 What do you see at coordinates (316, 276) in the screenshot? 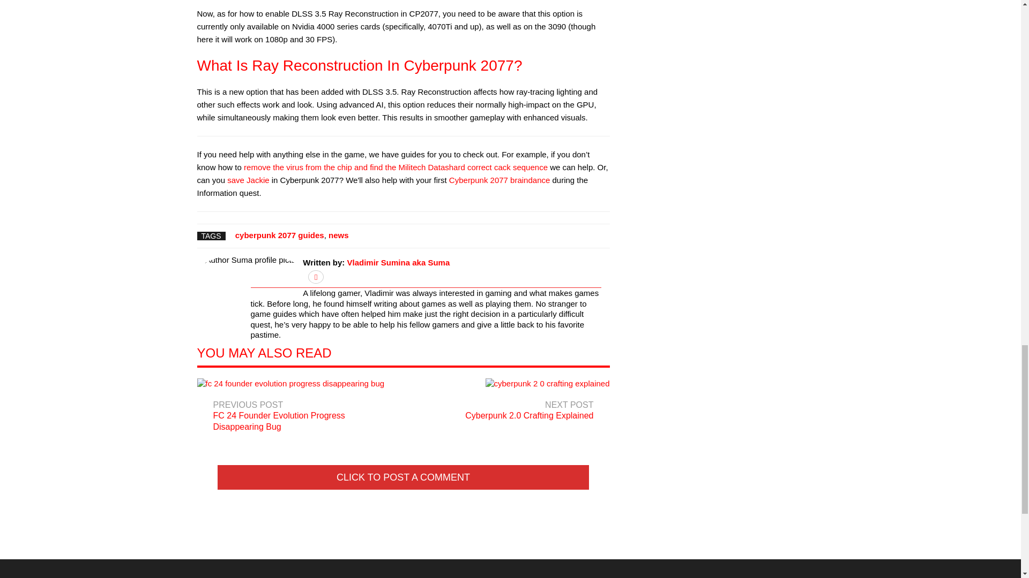
I see `Contact author` at bounding box center [316, 276].